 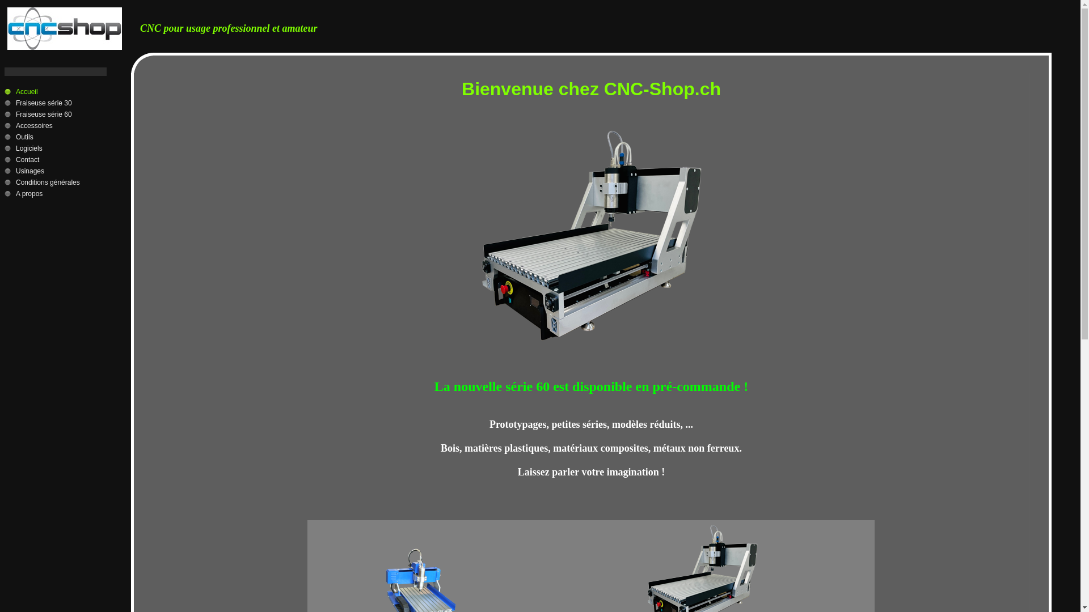 I want to click on Accessoires, so click(x=56, y=126).